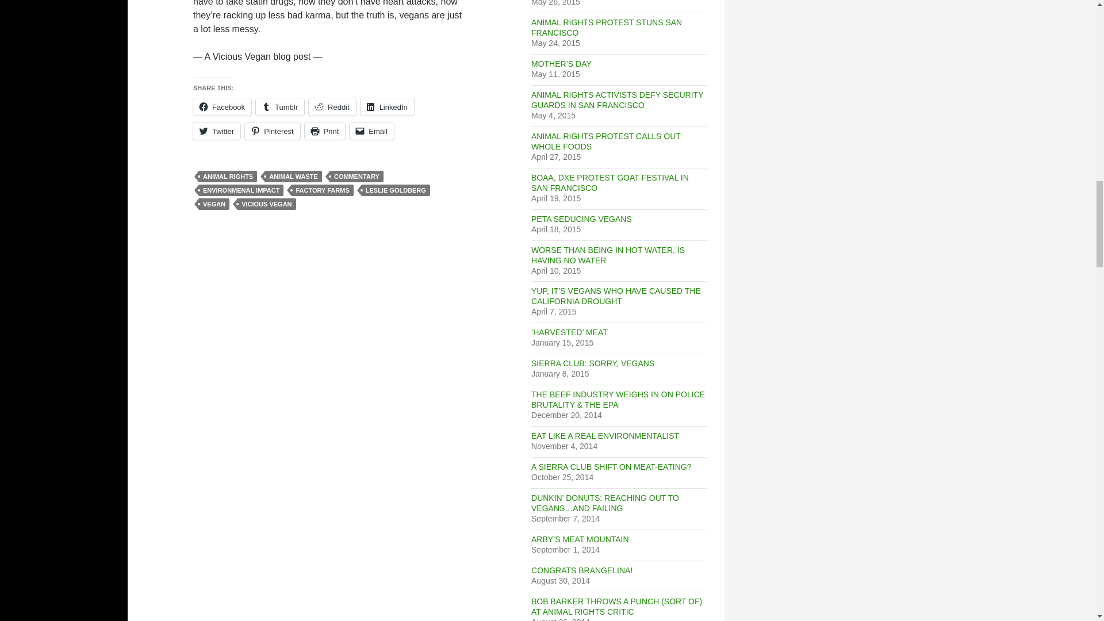  What do you see at coordinates (217, 131) in the screenshot?
I see `Twitter` at bounding box center [217, 131].